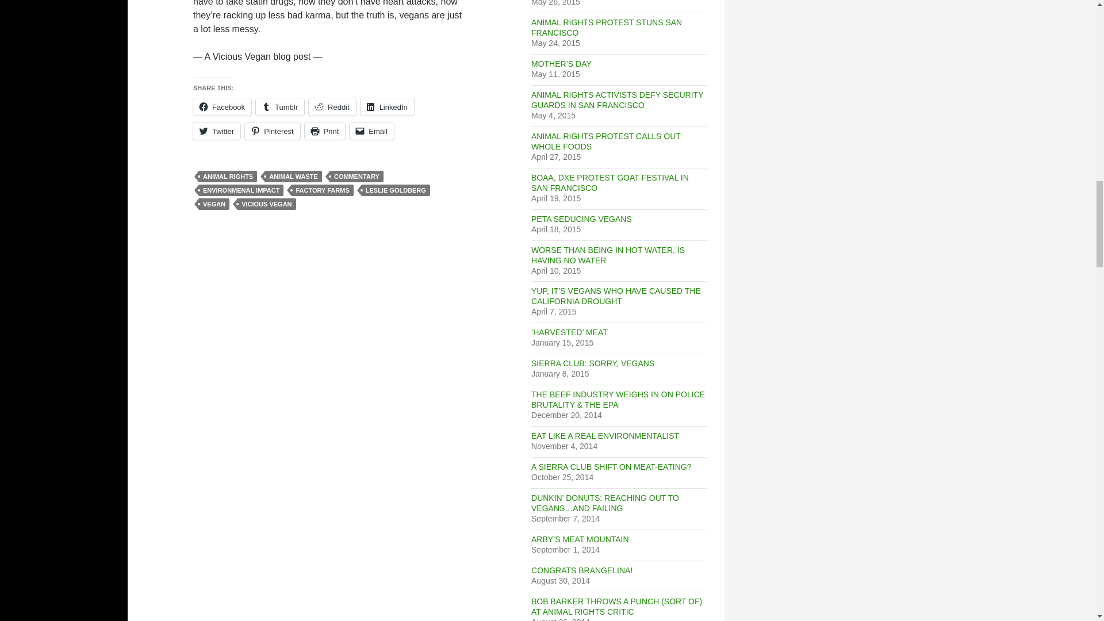  What do you see at coordinates (217, 131) in the screenshot?
I see `Twitter` at bounding box center [217, 131].